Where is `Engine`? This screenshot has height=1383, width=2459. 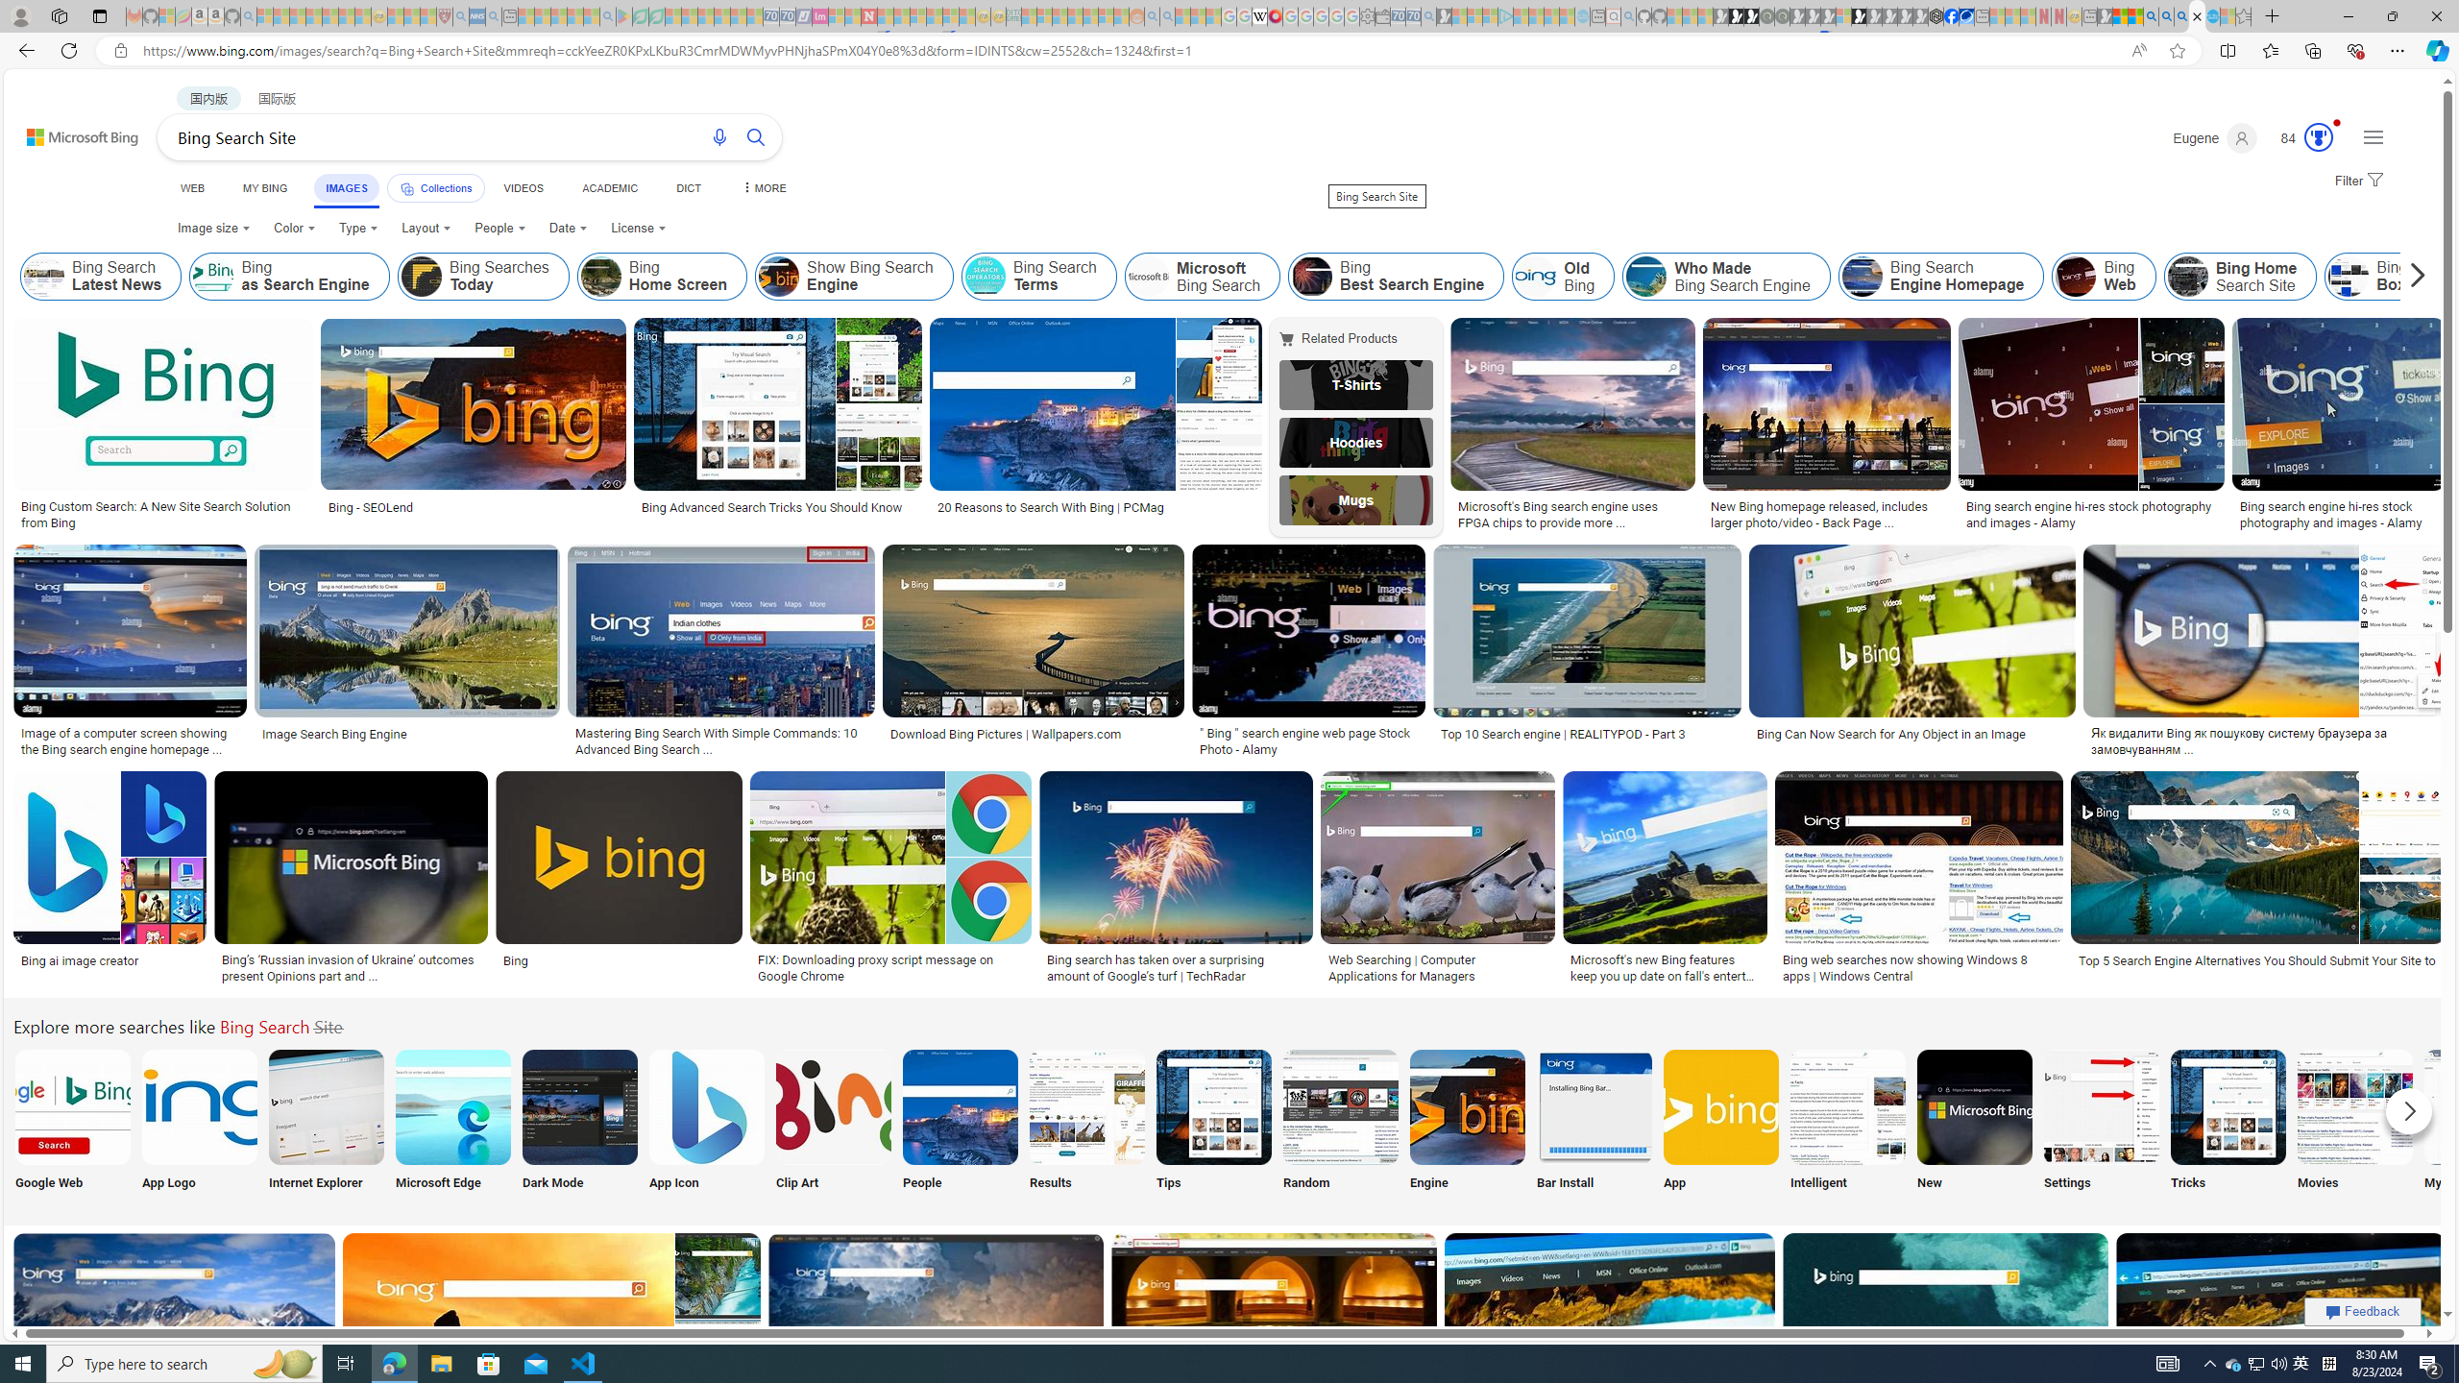 Engine is located at coordinates (1466, 1124).